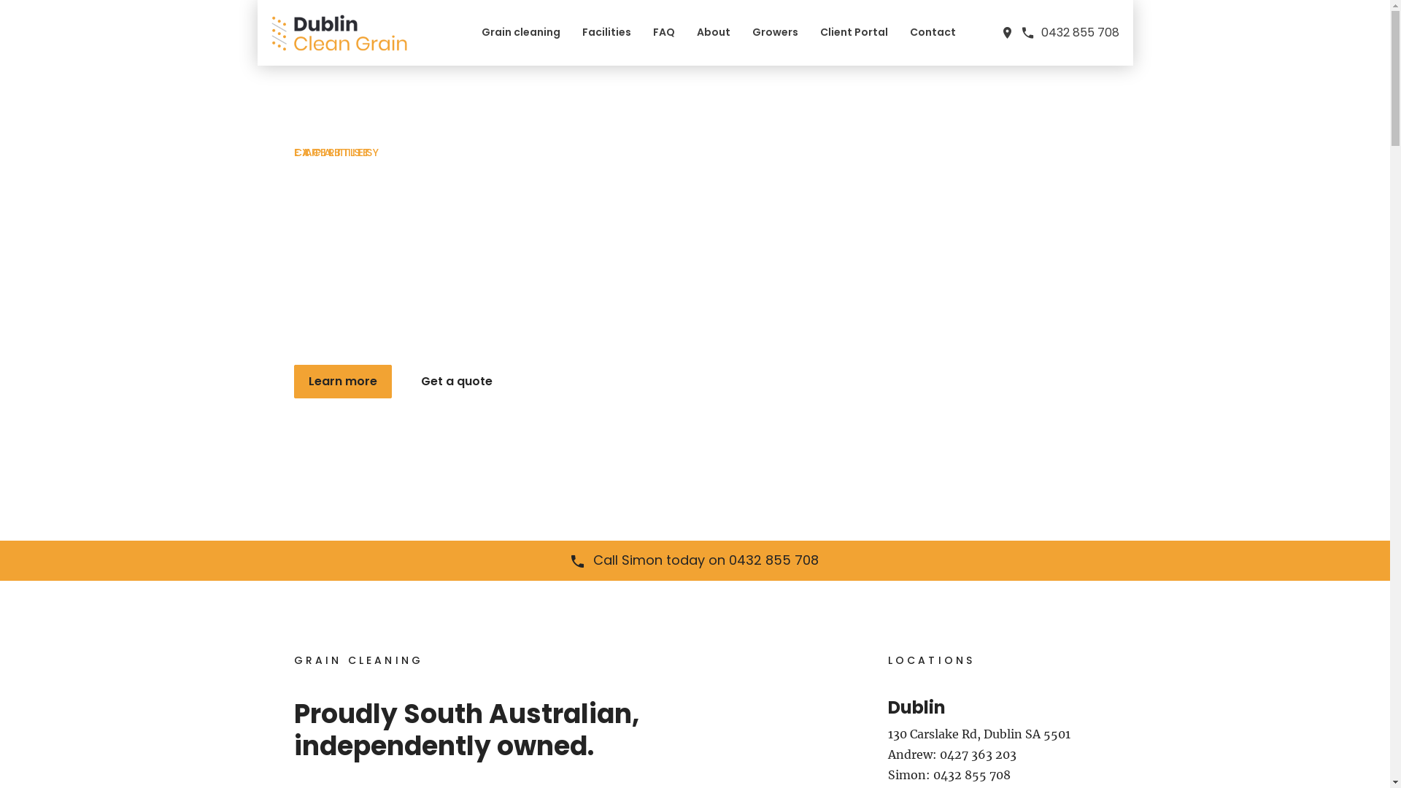  What do you see at coordinates (971, 775) in the screenshot?
I see `0432 855 708` at bounding box center [971, 775].